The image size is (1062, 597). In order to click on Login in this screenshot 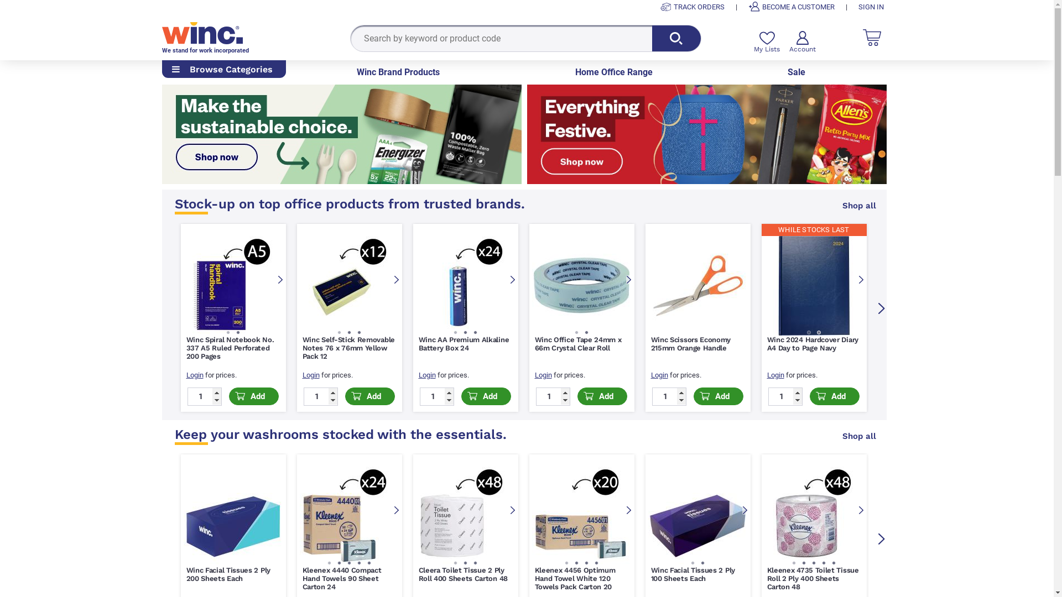, I will do `click(1008, 375)`.